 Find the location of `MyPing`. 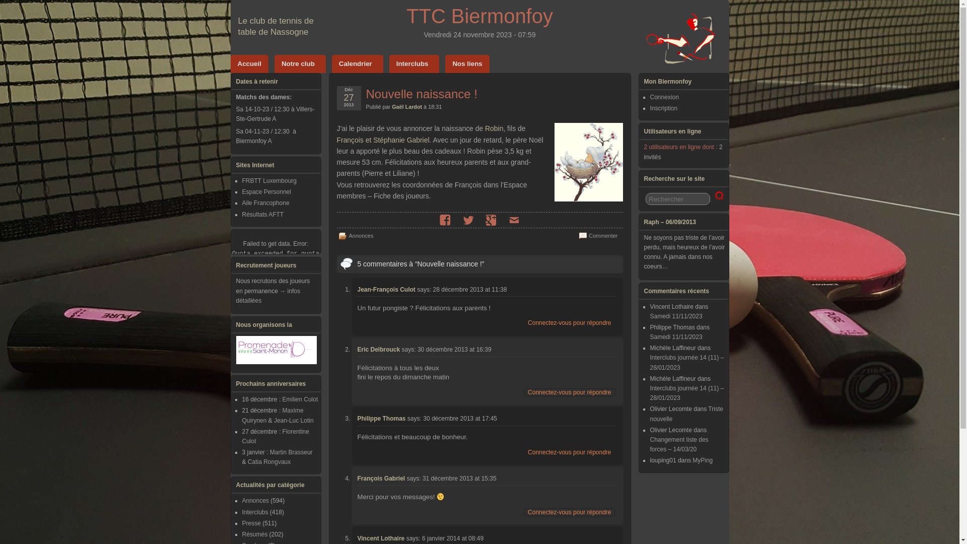

MyPing is located at coordinates (703, 460).